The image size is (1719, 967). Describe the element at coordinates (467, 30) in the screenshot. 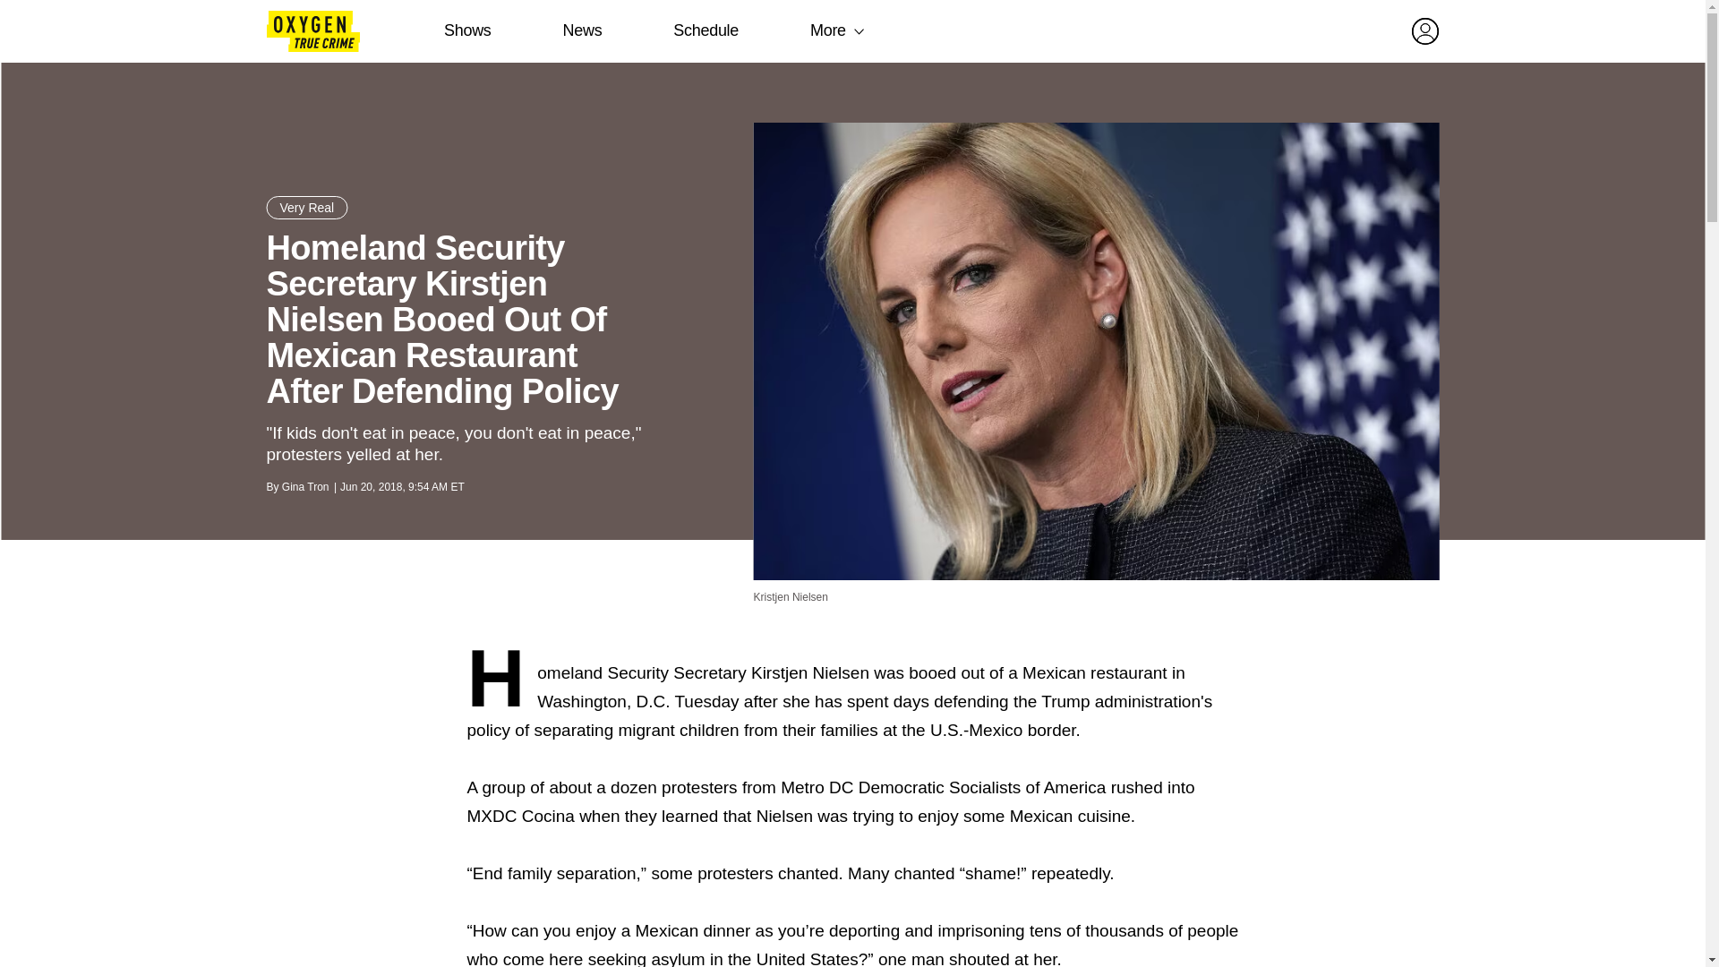

I see `Shows` at that location.